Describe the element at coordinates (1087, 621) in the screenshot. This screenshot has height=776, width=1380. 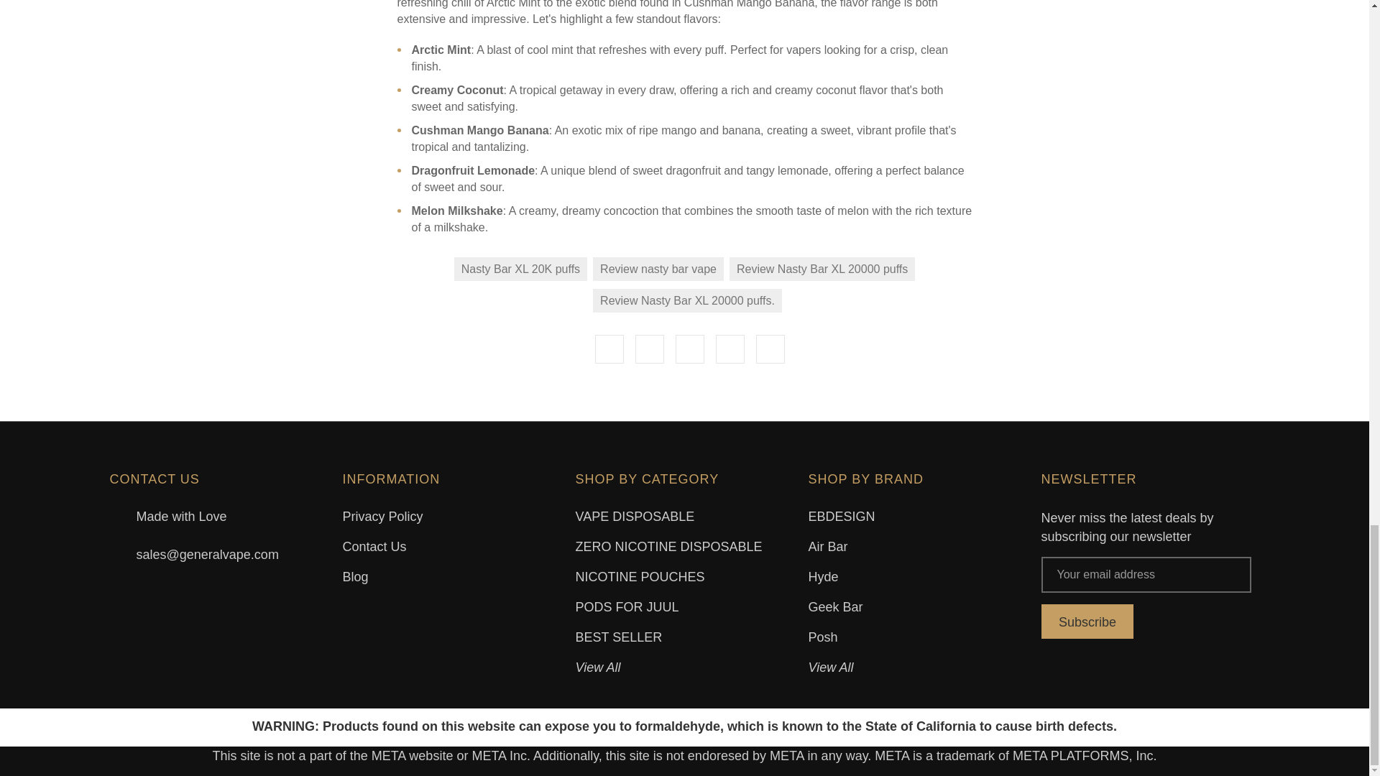
I see `Subscribe` at that location.